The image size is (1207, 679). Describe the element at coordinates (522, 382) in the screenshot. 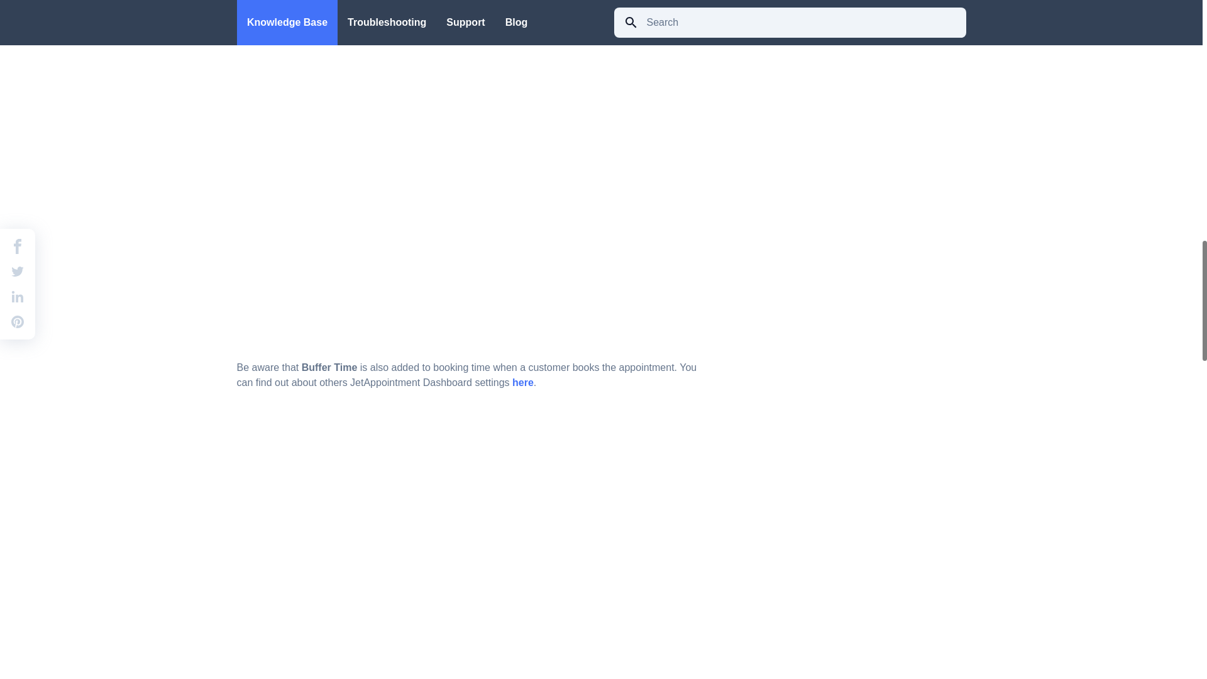

I see `here` at that location.